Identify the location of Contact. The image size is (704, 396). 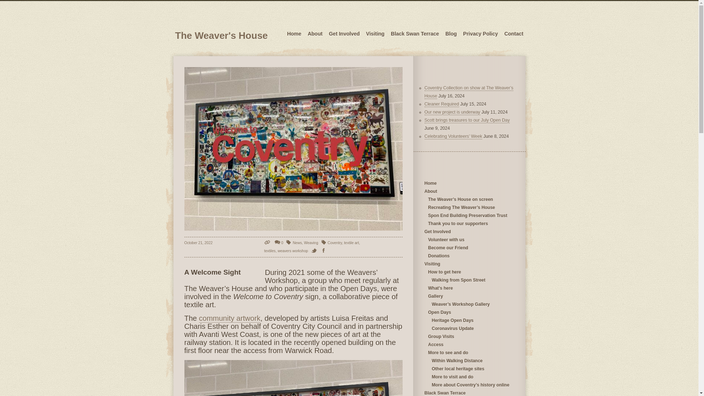
(513, 34).